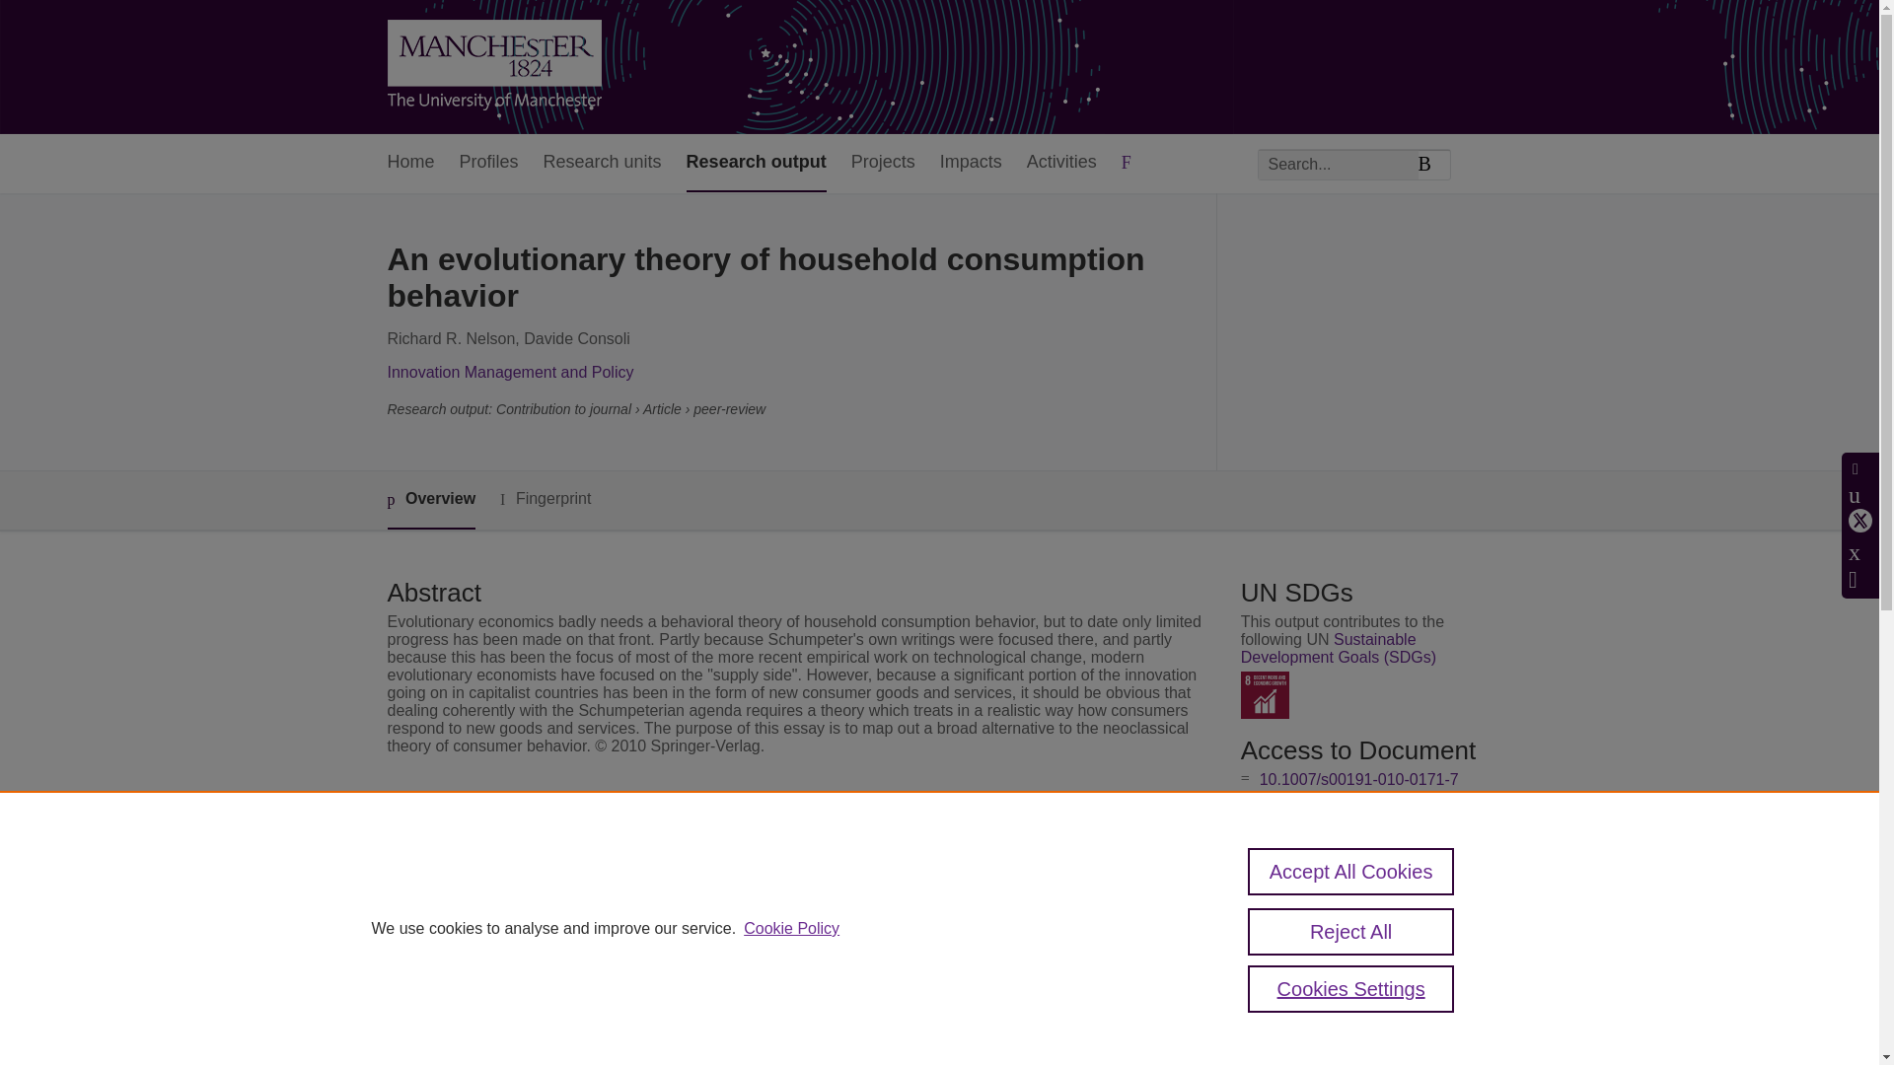 The width and height of the screenshot is (1894, 1065). I want to click on Projects, so click(882, 164).